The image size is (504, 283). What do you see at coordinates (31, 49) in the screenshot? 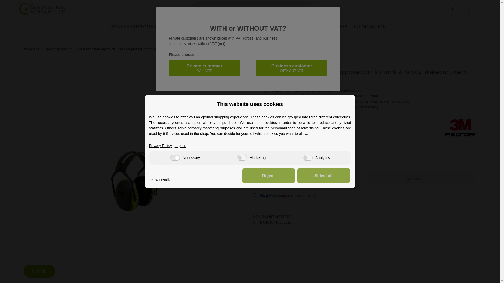
I see `Homepage` at bounding box center [31, 49].